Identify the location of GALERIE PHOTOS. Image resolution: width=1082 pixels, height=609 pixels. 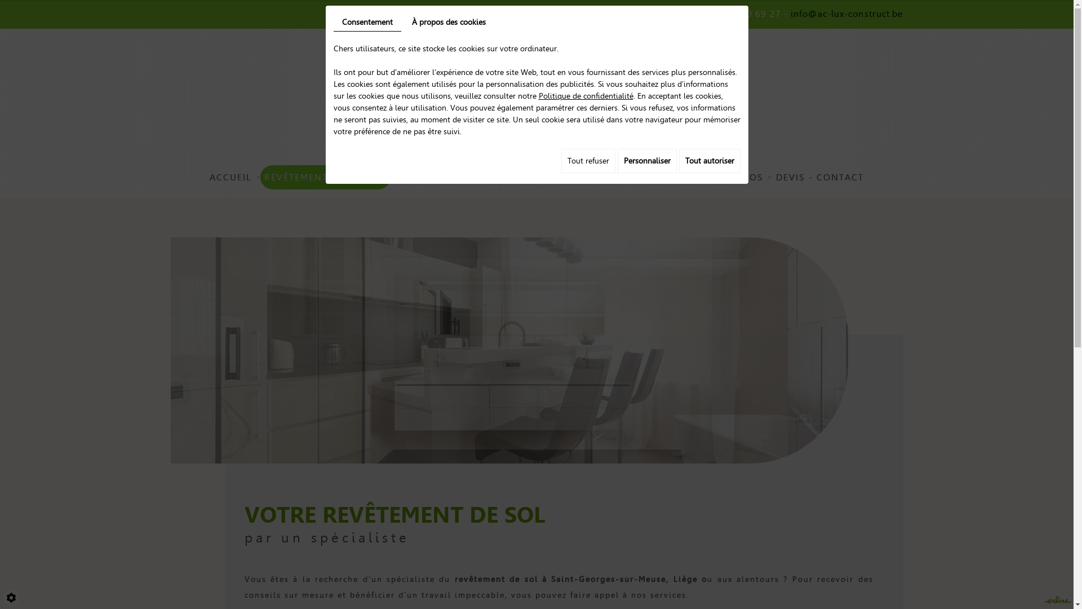
(721, 177).